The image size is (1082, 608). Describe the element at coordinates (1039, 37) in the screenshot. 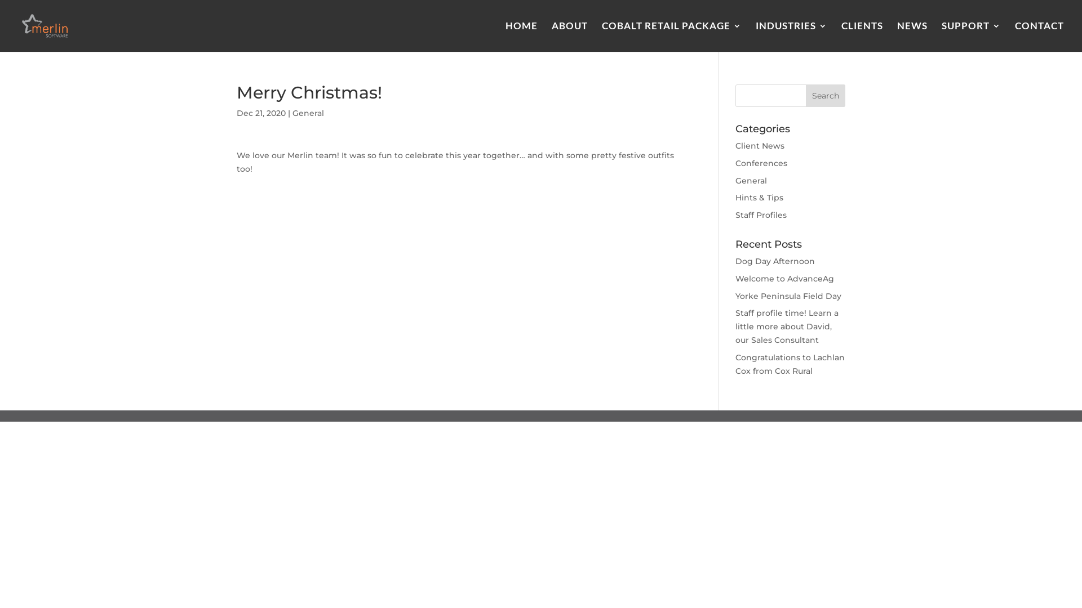

I see `CONTACT` at that location.